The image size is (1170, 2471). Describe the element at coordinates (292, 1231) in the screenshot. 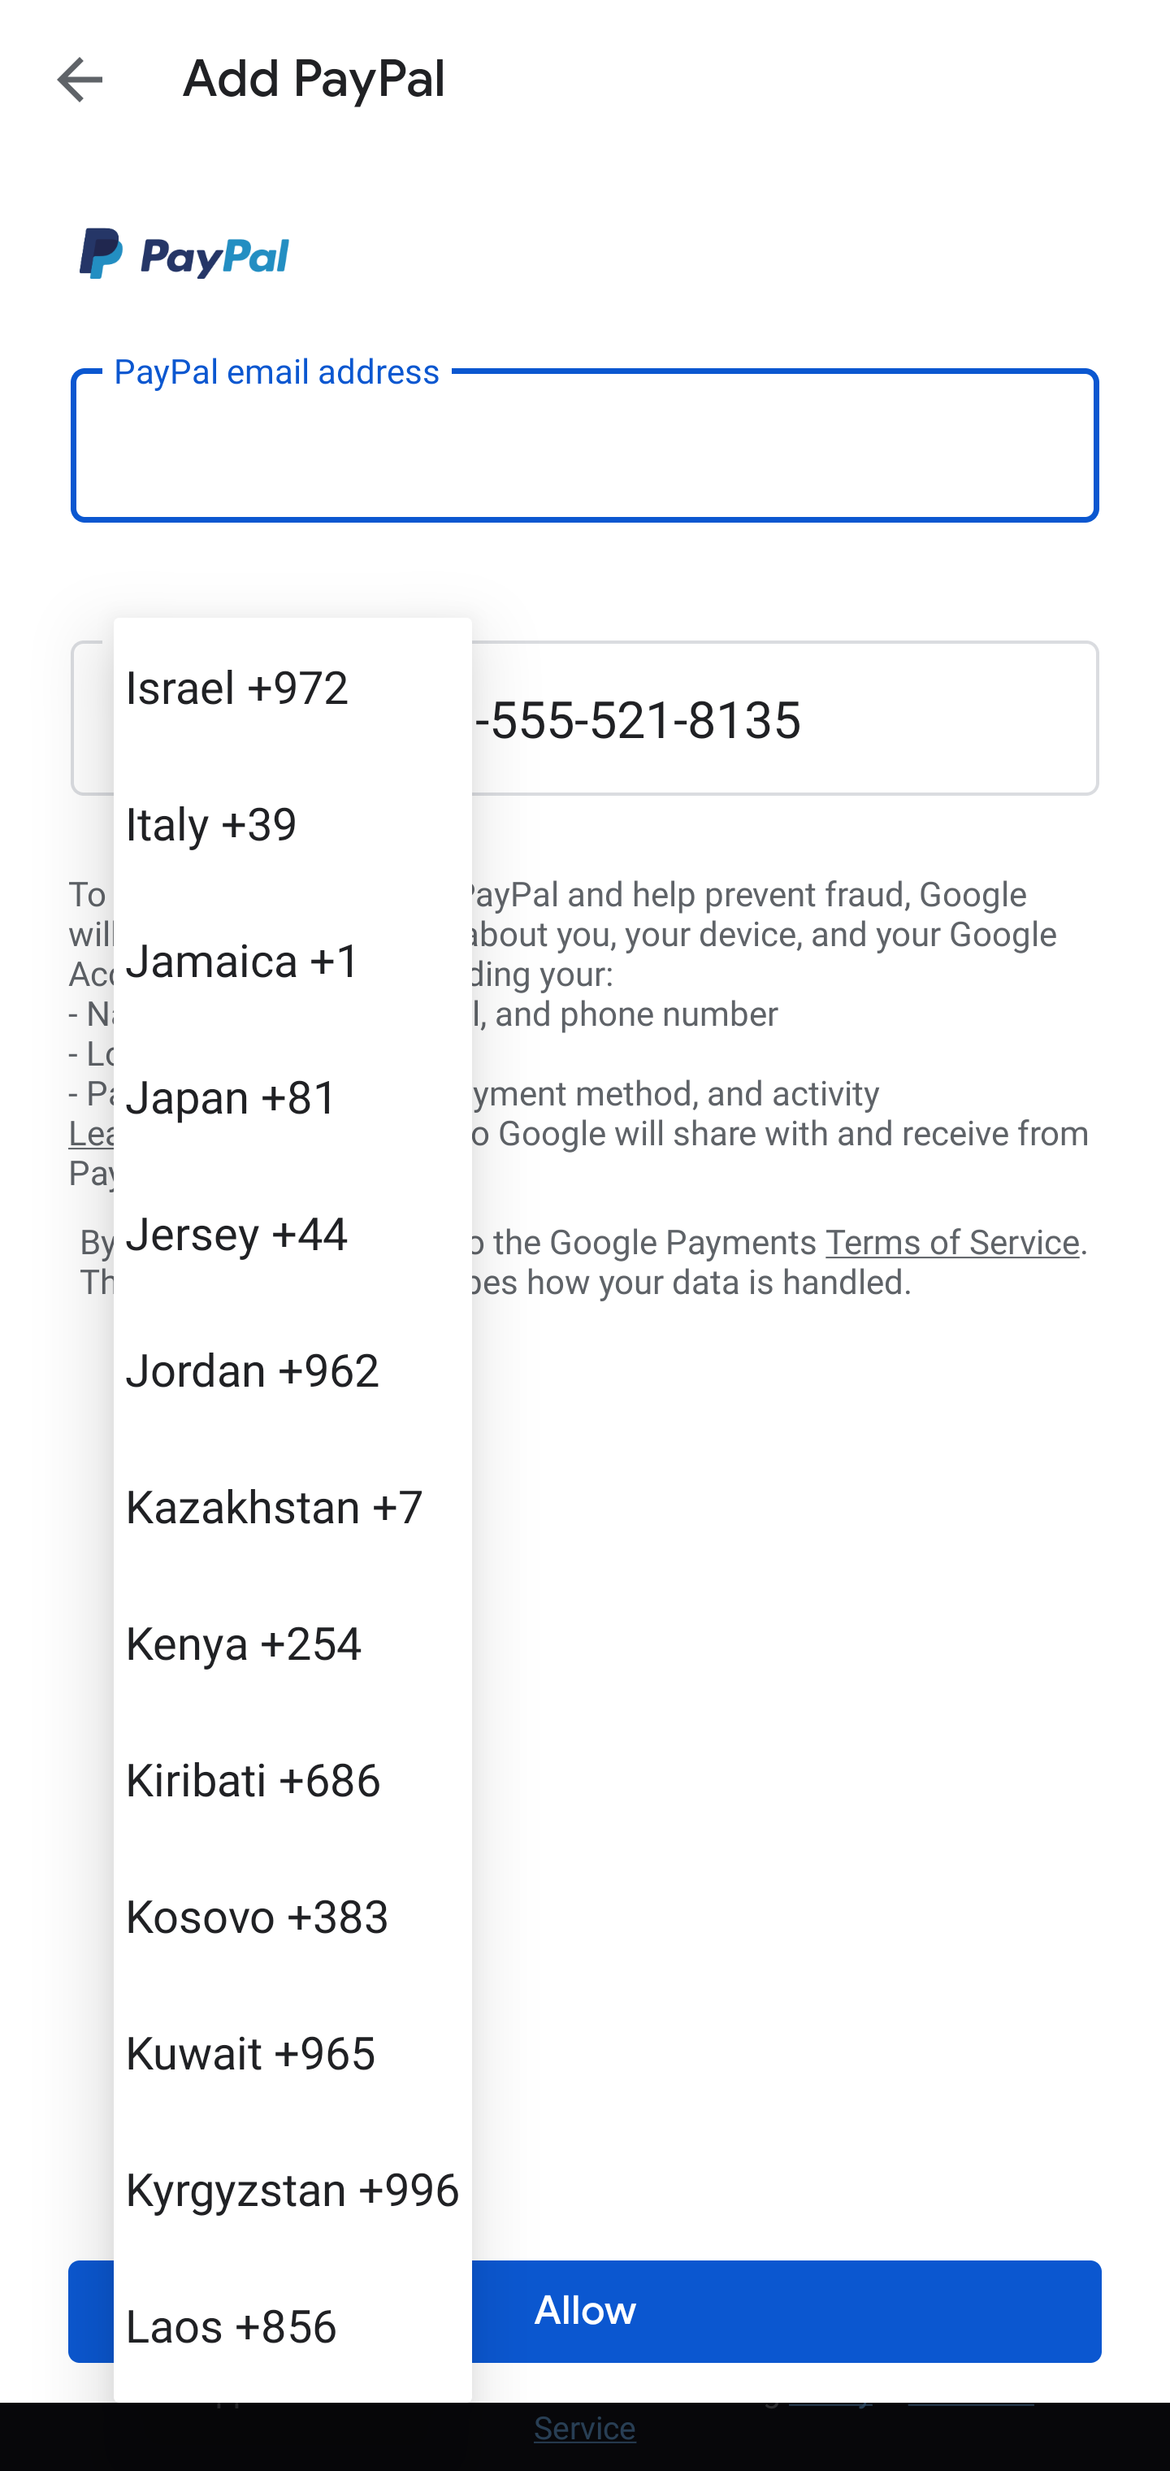

I see `Jersey +44` at that location.